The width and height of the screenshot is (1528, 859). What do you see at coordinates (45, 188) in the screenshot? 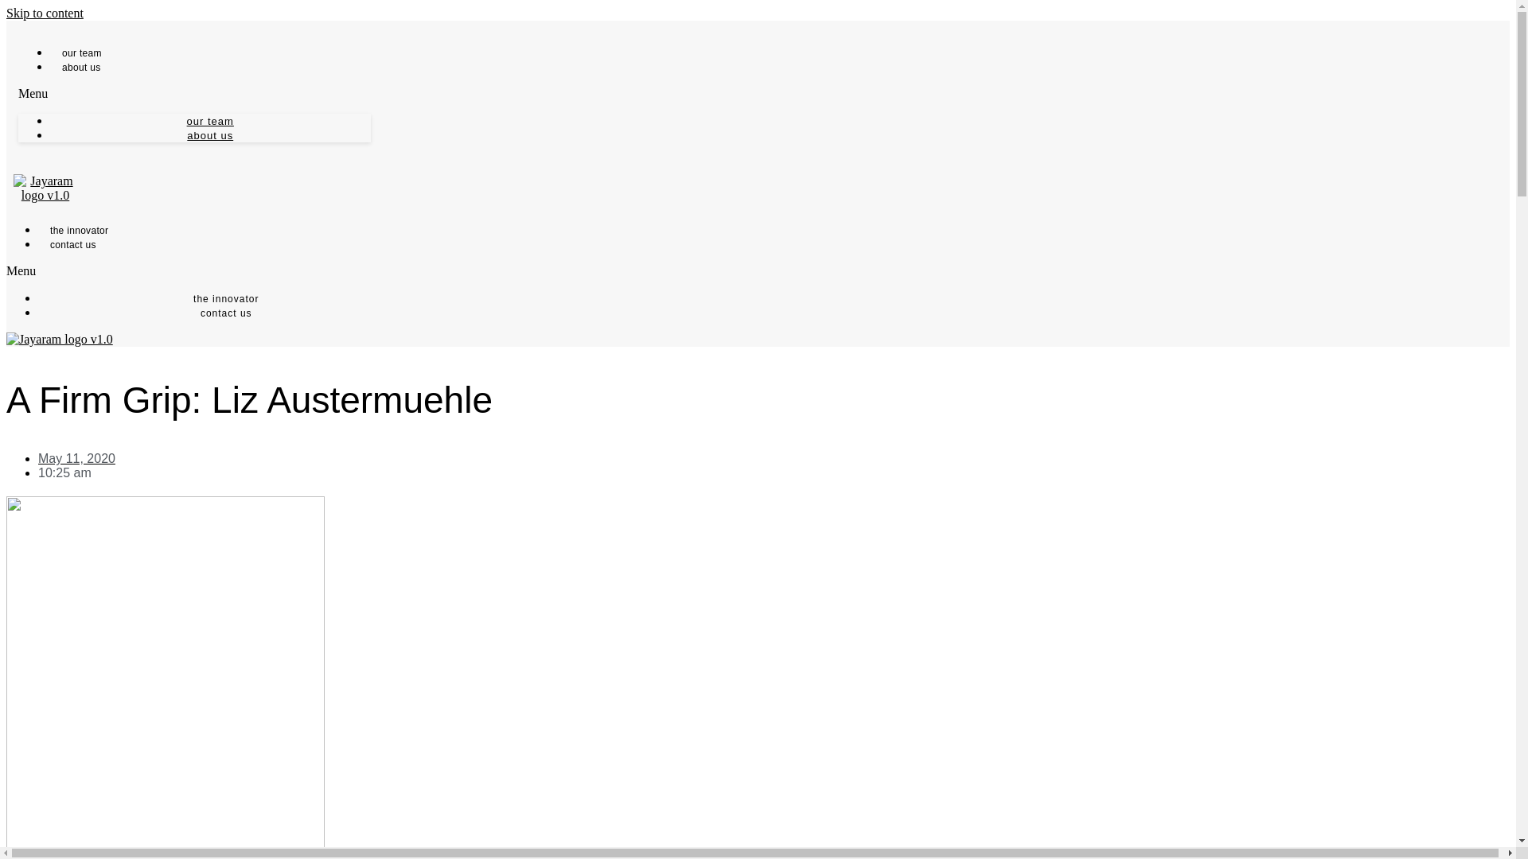
I see `Jayaram logo v1.0` at bounding box center [45, 188].